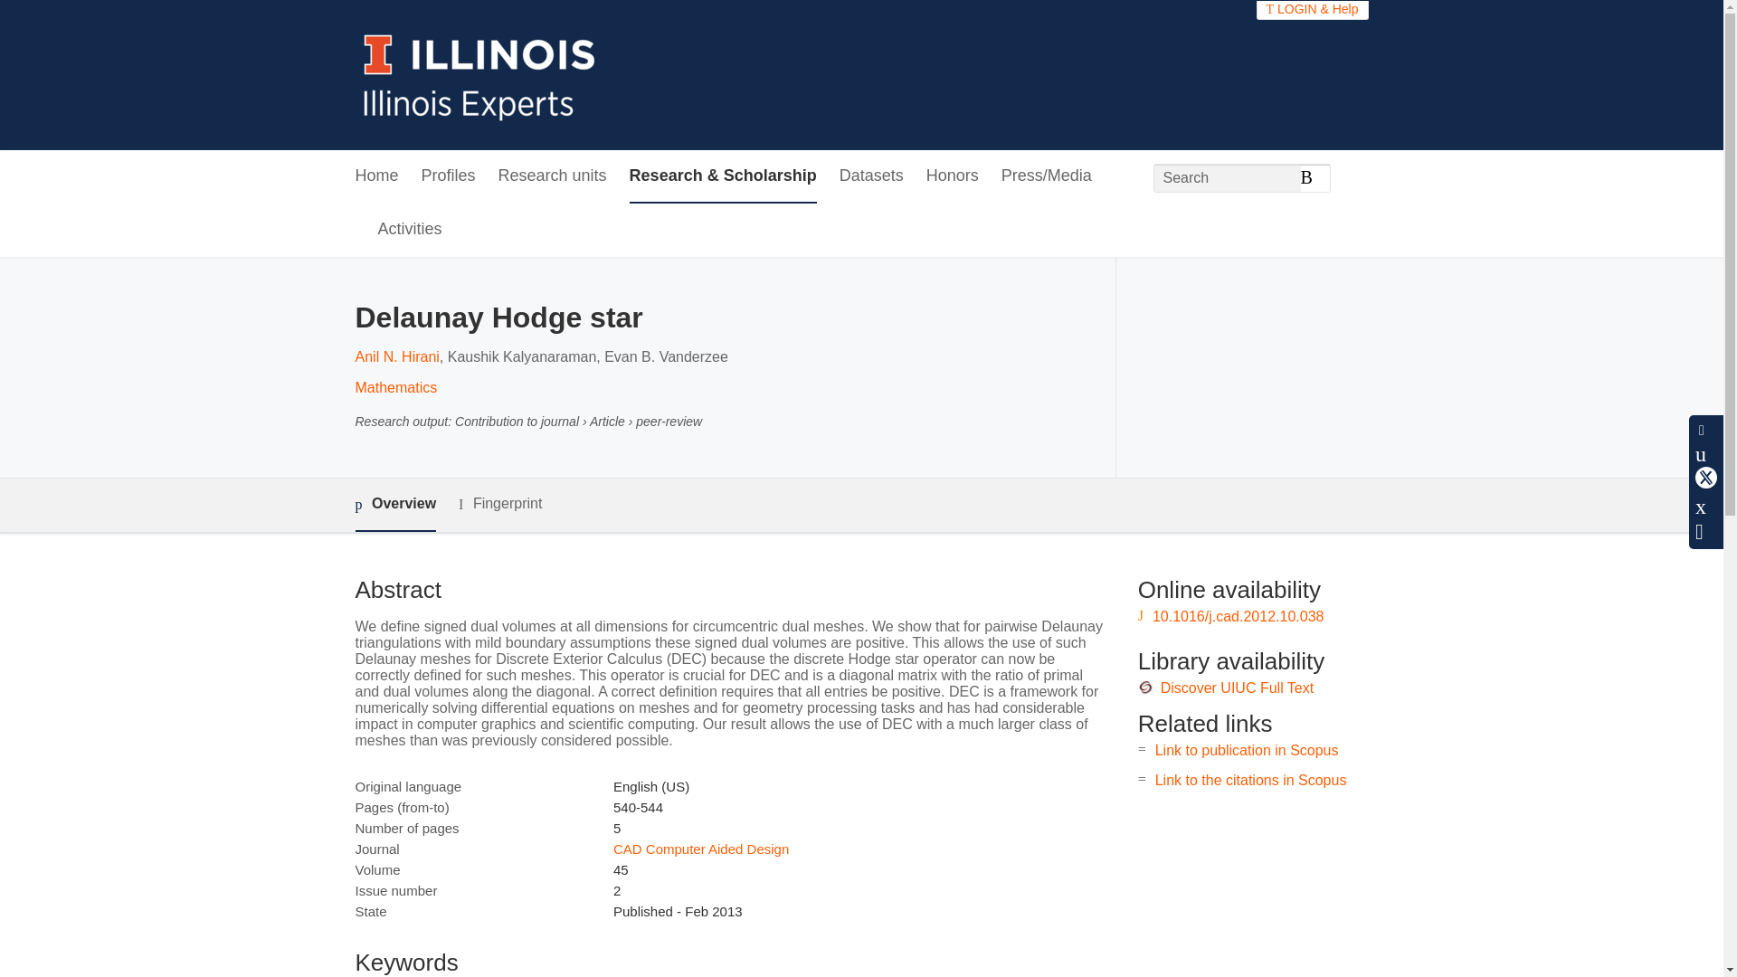 The height and width of the screenshot is (977, 1737). Describe the element at coordinates (1247, 750) in the screenshot. I see `Link to publication in Scopus` at that location.